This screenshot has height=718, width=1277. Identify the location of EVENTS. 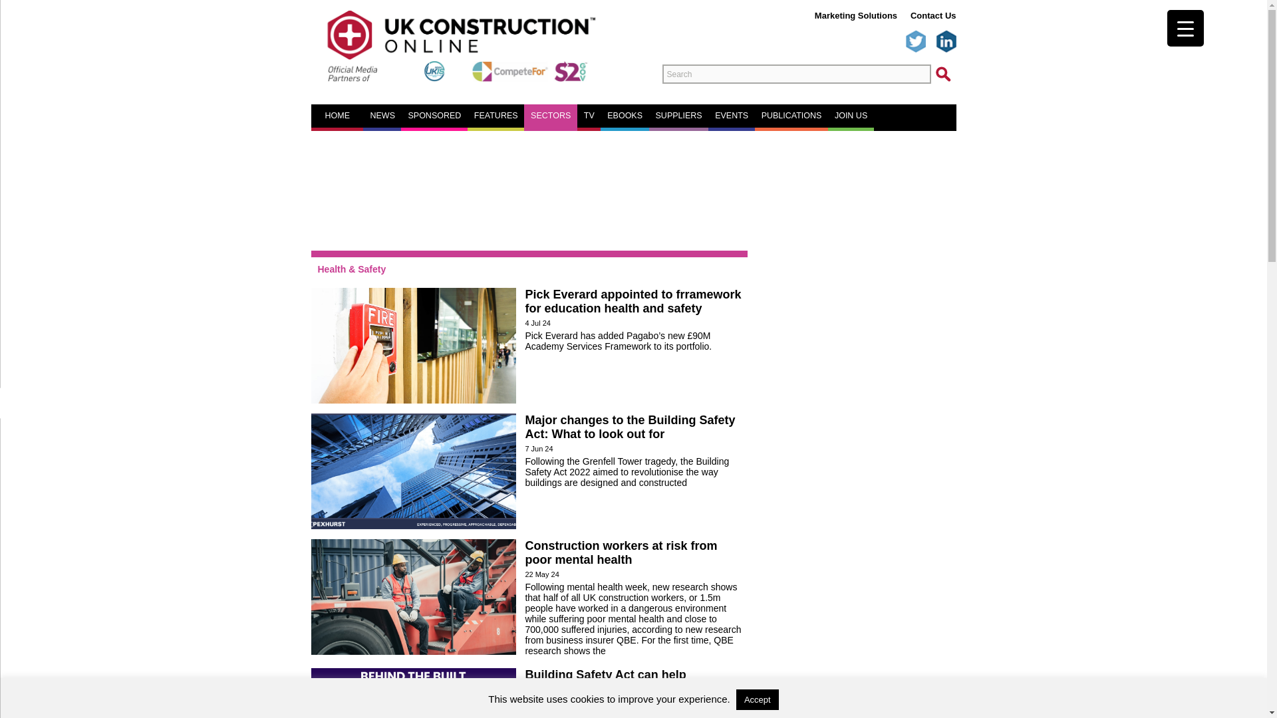
(732, 116).